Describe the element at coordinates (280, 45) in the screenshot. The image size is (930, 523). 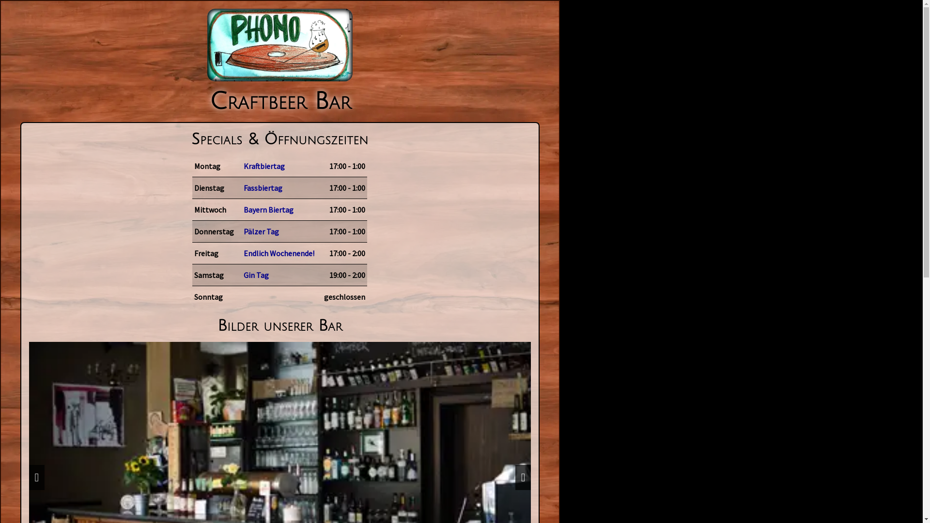
I see `Phono Craftbeer Bar` at that location.